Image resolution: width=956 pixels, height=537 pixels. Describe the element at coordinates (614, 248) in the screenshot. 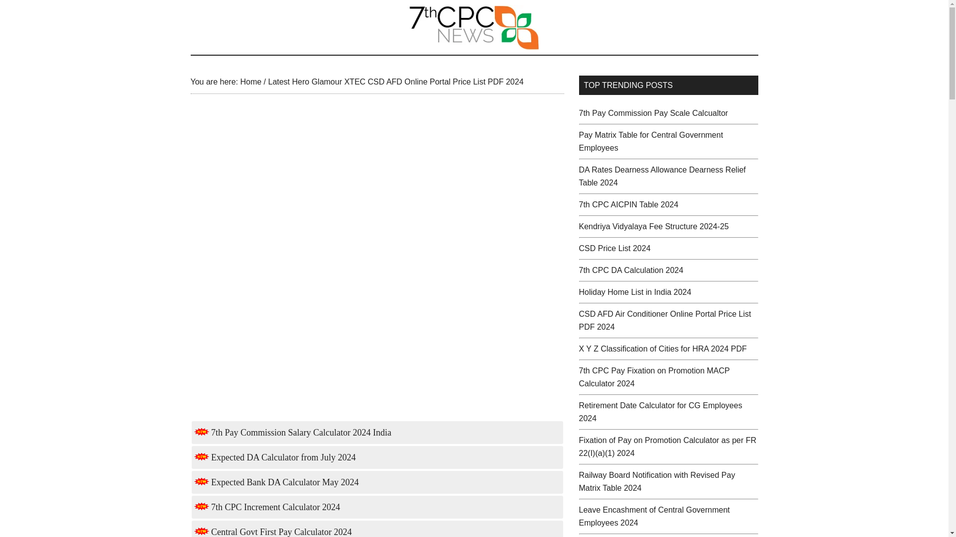

I see `CSD Price List 2024` at that location.